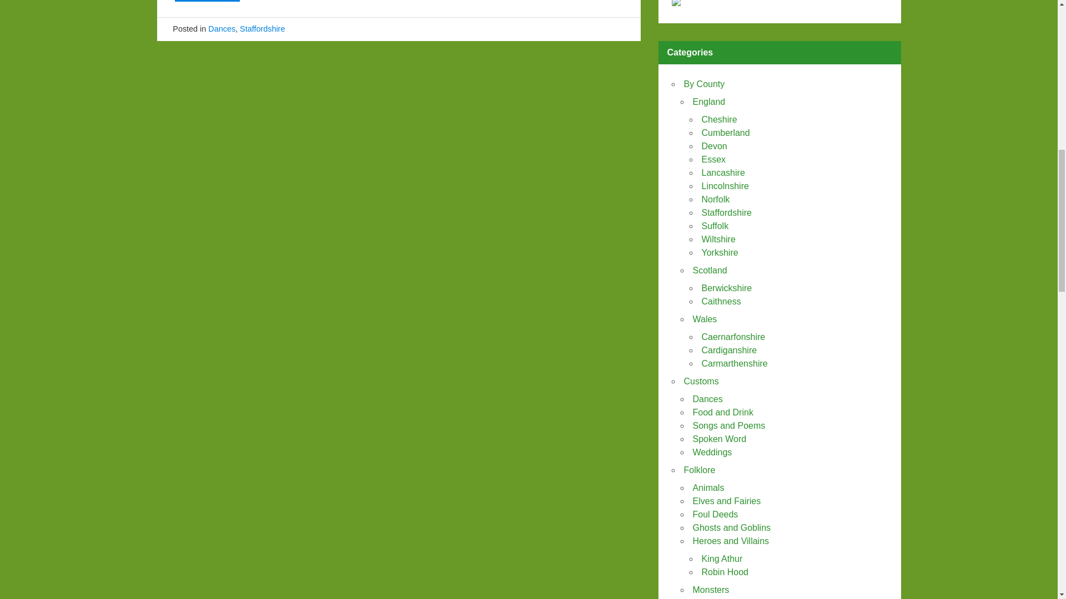 Image resolution: width=1066 pixels, height=599 pixels. What do you see at coordinates (723, 172) in the screenshot?
I see `Lancashire` at bounding box center [723, 172].